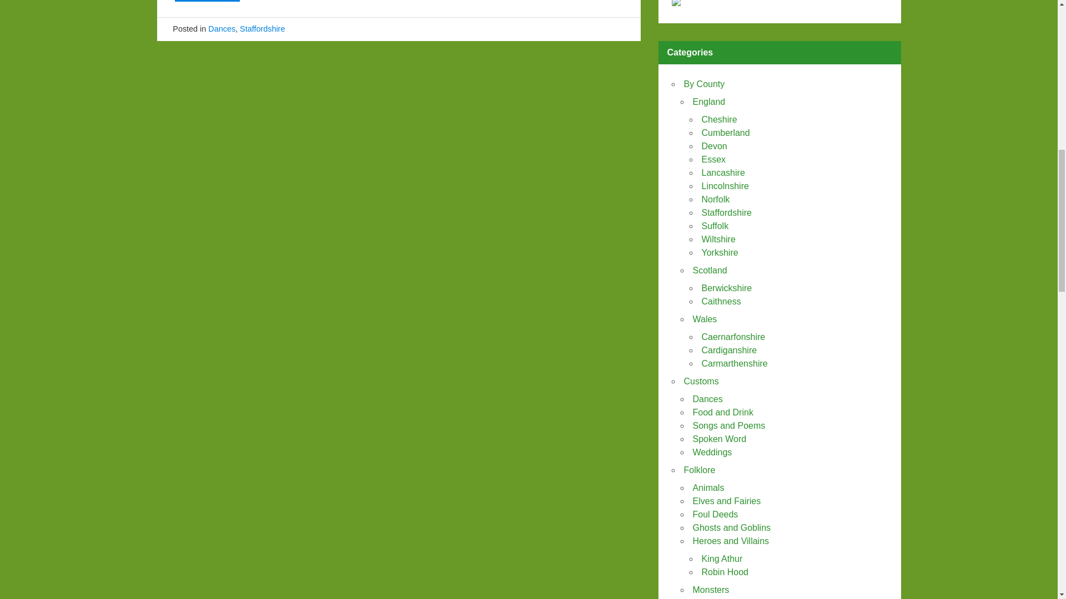 Image resolution: width=1066 pixels, height=599 pixels. What do you see at coordinates (723, 172) in the screenshot?
I see `Lancashire` at bounding box center [723, 172].